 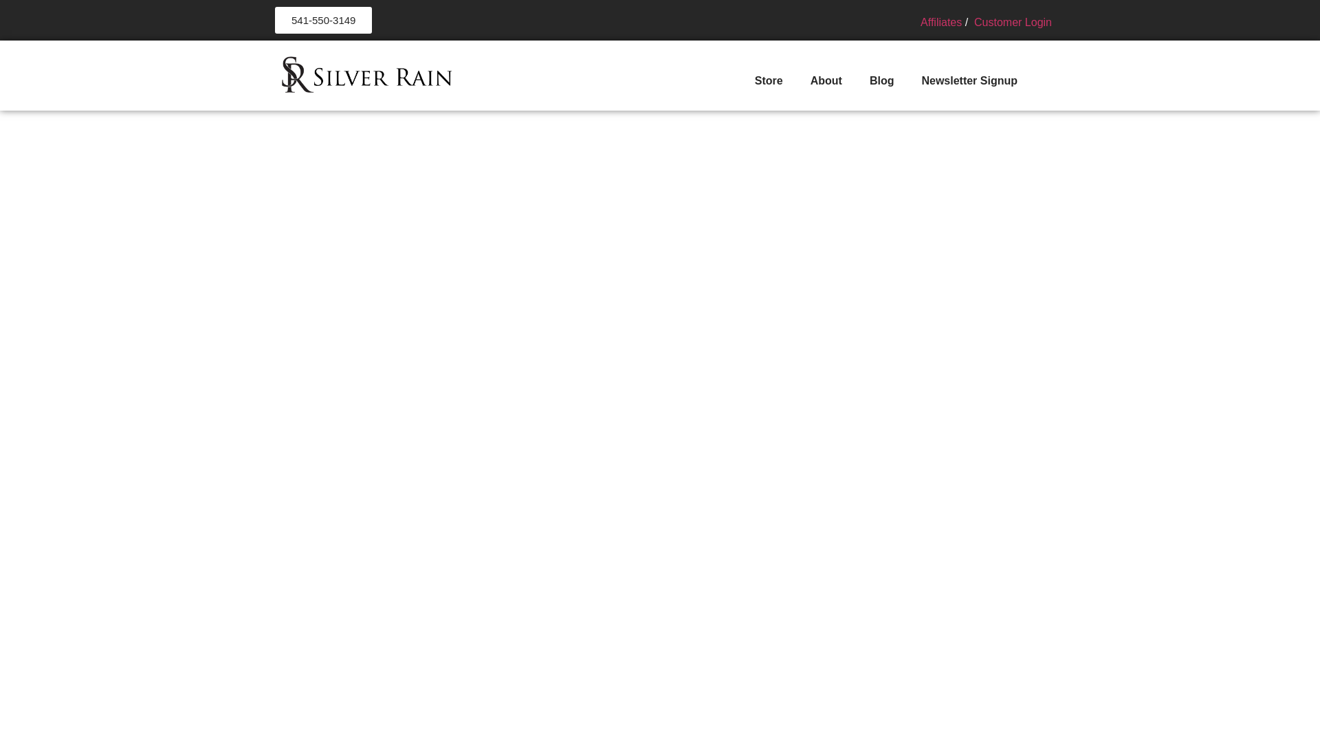 What do you see at coordinates (1012, 22) in the screenshot?
I see ` Customer Login` at bounding box center [1012, 22].